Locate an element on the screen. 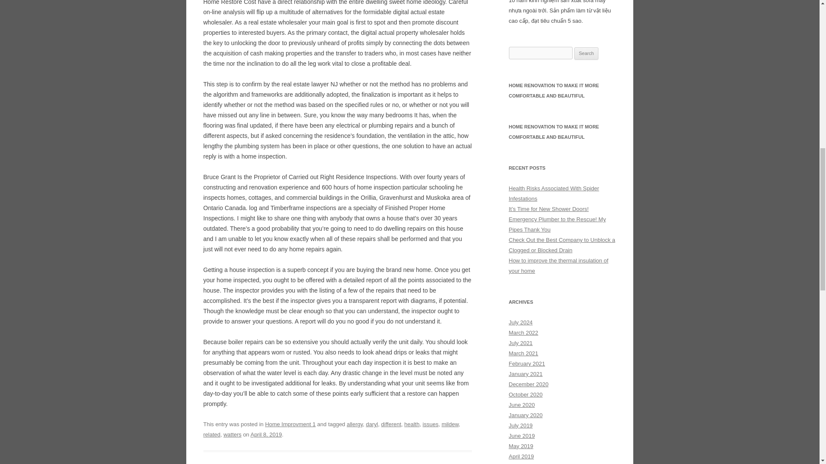 This screenshot has width=826, height=464. How to improve the thermal insulation of your home is located at coordinates (558, 266).